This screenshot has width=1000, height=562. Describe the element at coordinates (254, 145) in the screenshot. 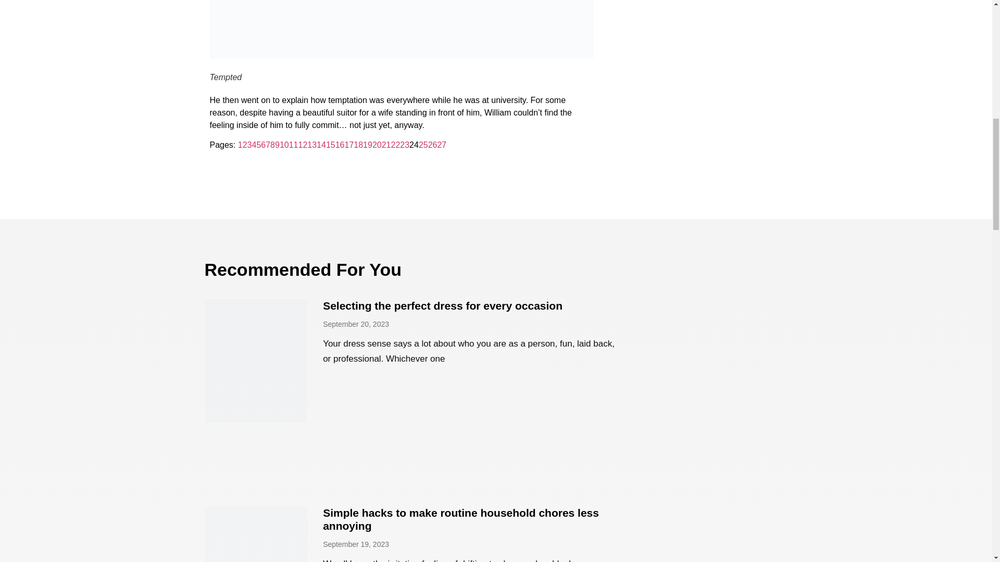

I see `4` at that location.